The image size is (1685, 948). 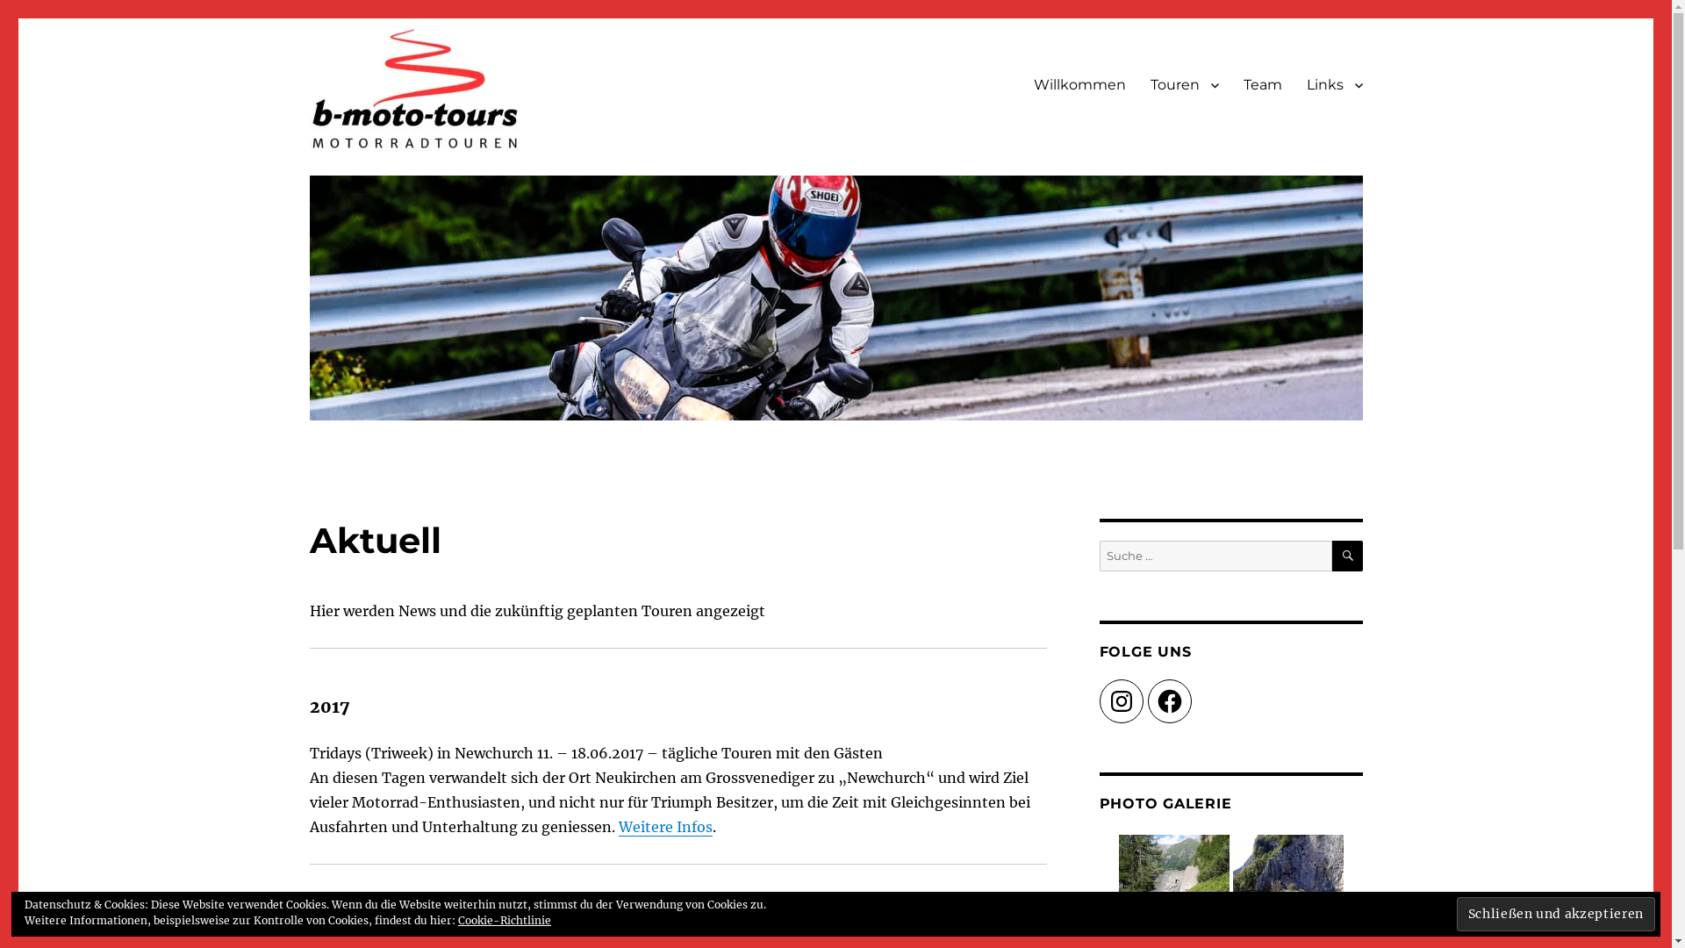 What do you see at coordinates (1262, 85) in the screenshot?
I see `Team` at bounding box center [1262, 85].